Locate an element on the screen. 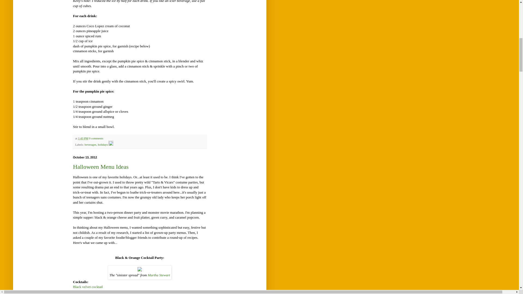  1:43 PM is located at coordinates (83, 138).